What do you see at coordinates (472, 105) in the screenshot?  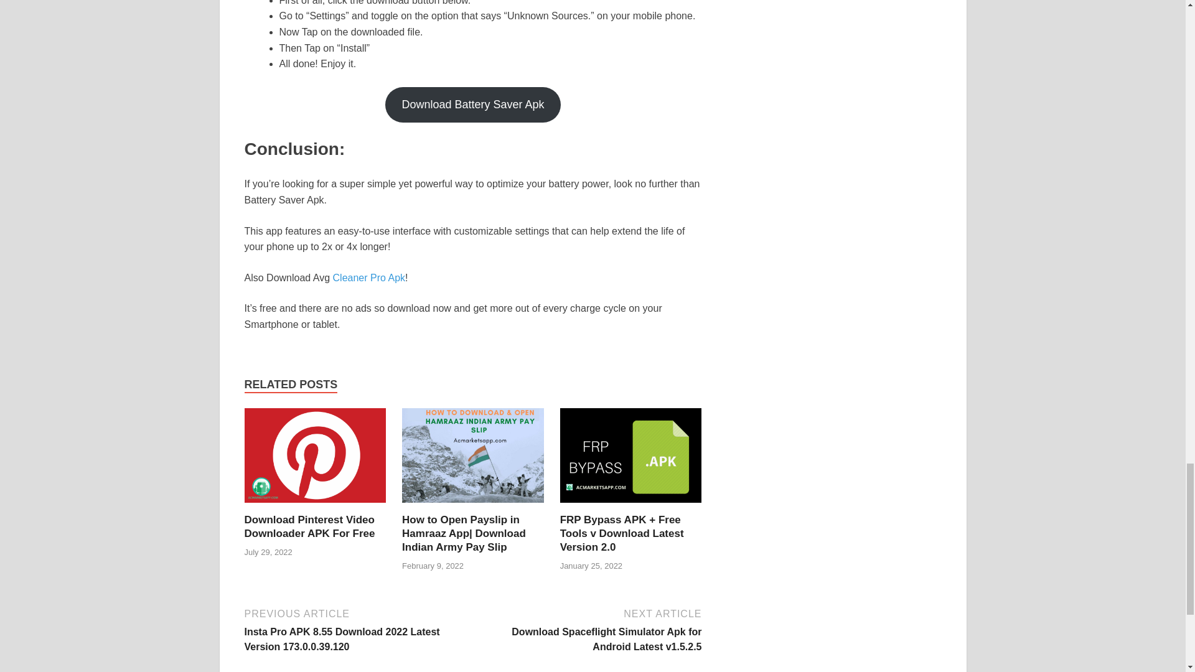 I see `Download Battery Saver Apk` at bounding box center [472, 105].